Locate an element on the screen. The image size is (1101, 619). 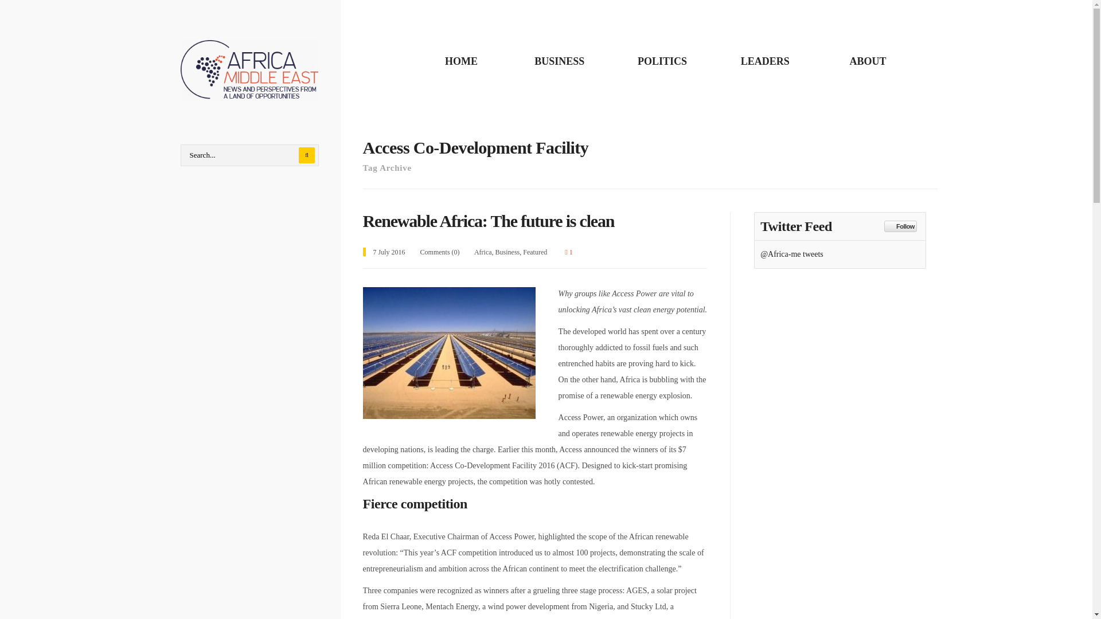
Featured is located at coordinates (535, 252).